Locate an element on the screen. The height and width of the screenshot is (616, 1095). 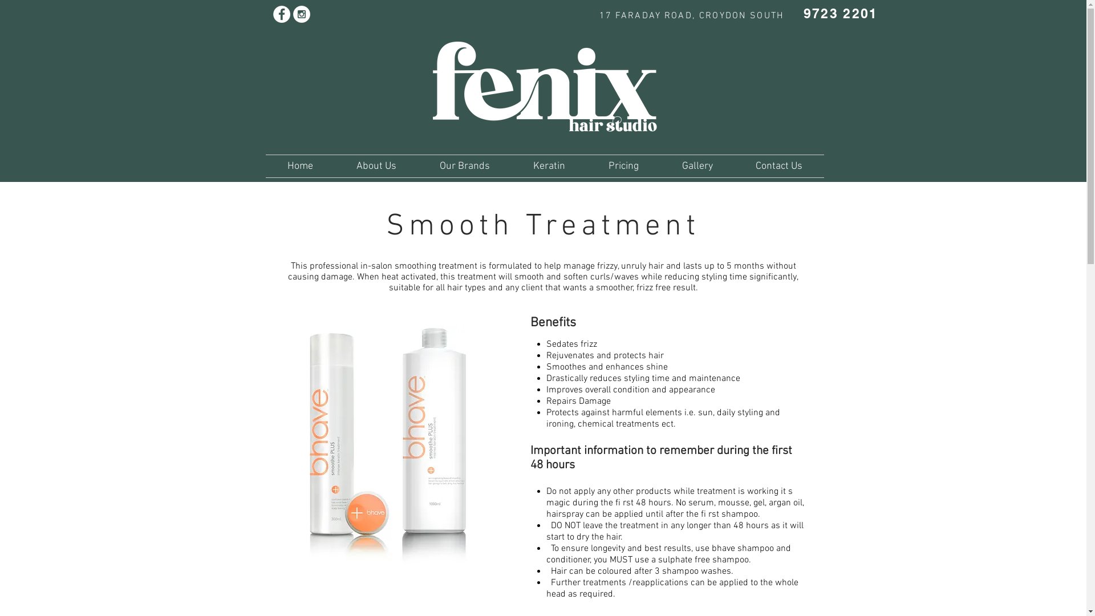
Gallery is located at coordinates (697, 167).